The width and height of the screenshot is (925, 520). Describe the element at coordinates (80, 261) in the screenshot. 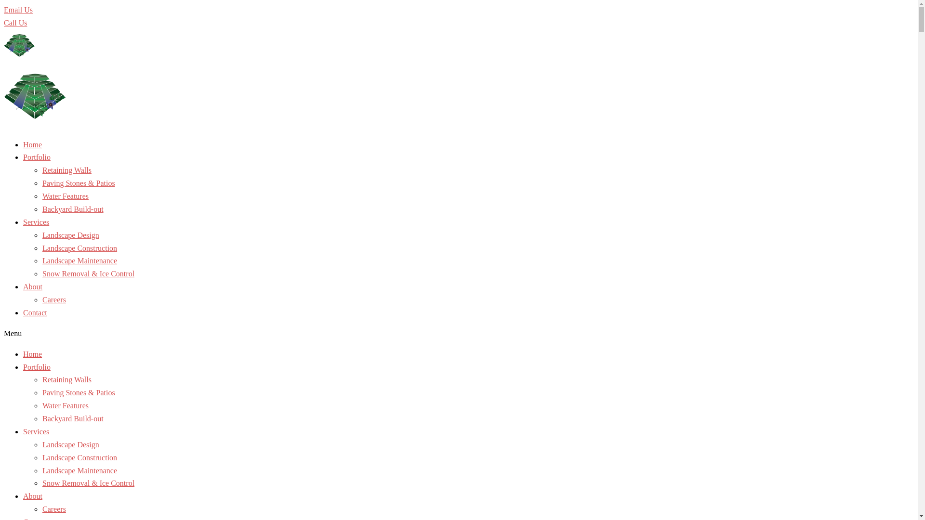

I see `Landscape Maintenance` at that location.